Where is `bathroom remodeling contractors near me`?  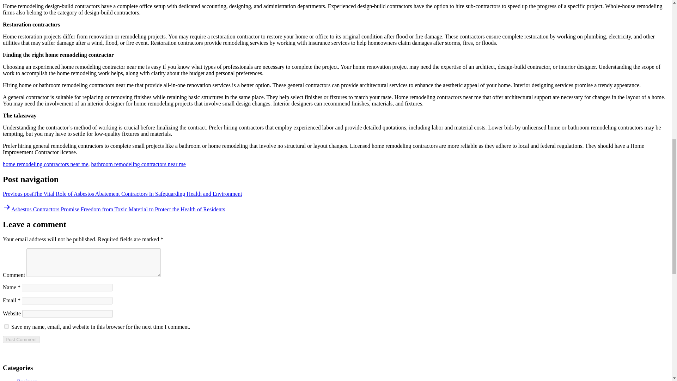
bathroom remodeling contractors near me is located at coordinates (138, 164).